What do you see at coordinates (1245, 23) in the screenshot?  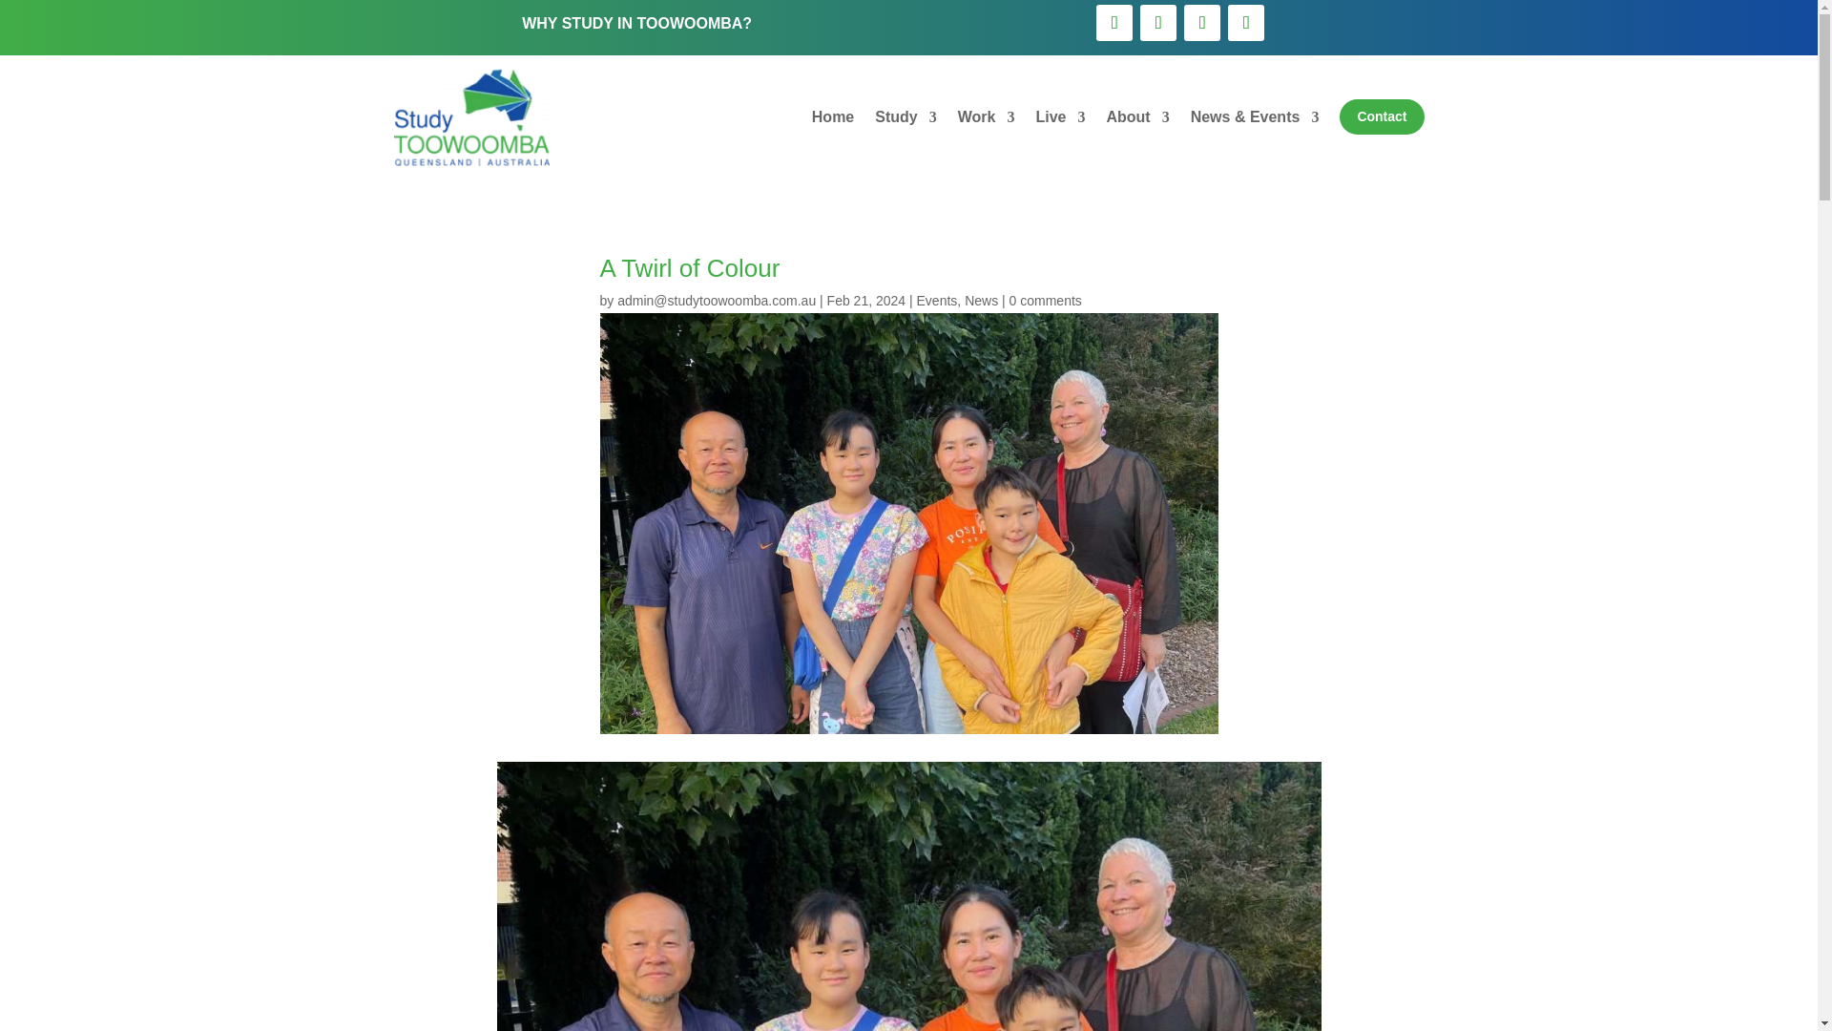 I see `Follow on X` at bounding box center [1245, 23].